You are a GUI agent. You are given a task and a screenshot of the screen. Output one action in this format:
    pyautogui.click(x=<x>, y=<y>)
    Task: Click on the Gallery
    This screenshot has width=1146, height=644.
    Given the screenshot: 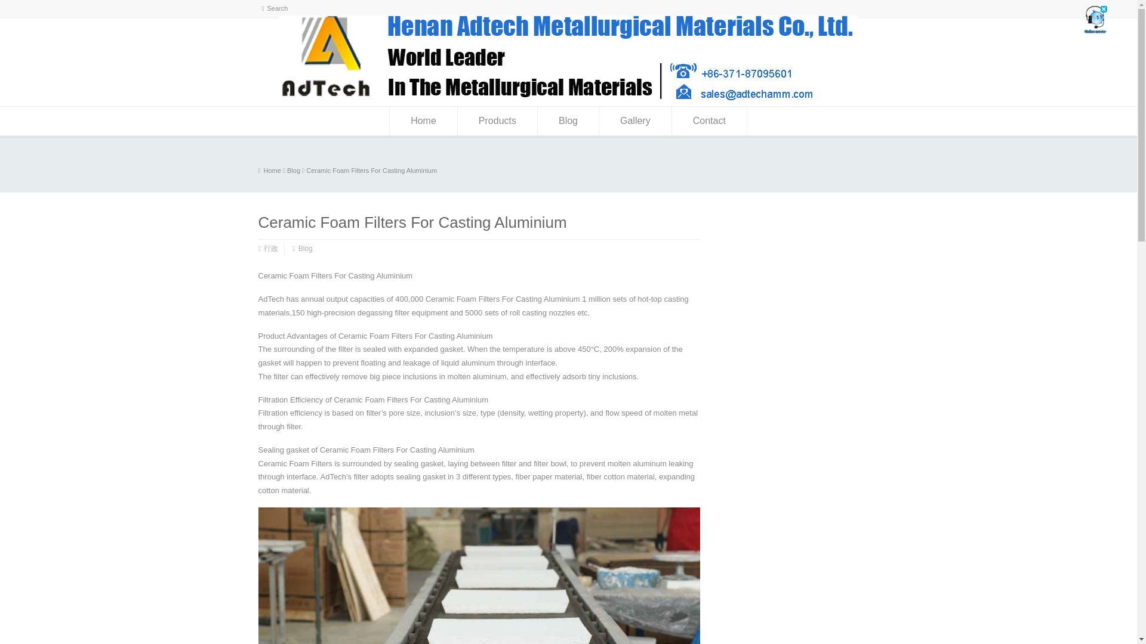 What is the action you would take?
    pyautogui.click(x=635, y=120)
    